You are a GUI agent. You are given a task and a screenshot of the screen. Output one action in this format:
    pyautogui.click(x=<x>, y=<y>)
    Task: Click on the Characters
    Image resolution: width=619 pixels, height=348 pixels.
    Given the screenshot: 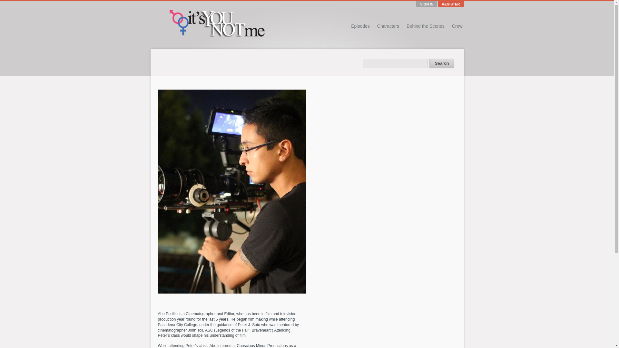 What is the action you would take?
    pyautogui.click(x=388, y=26)
    